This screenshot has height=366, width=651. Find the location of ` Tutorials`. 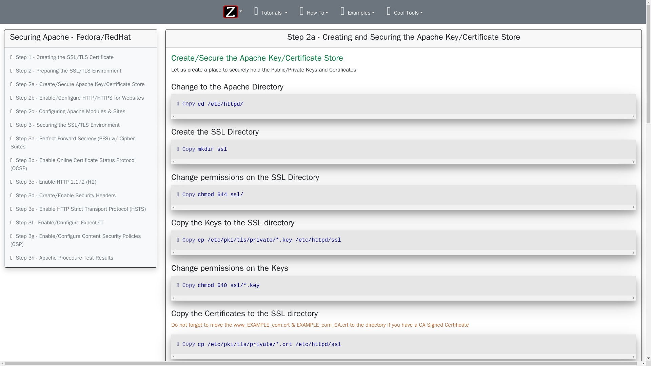

 Tutorials is located at coordinates (271, 11).